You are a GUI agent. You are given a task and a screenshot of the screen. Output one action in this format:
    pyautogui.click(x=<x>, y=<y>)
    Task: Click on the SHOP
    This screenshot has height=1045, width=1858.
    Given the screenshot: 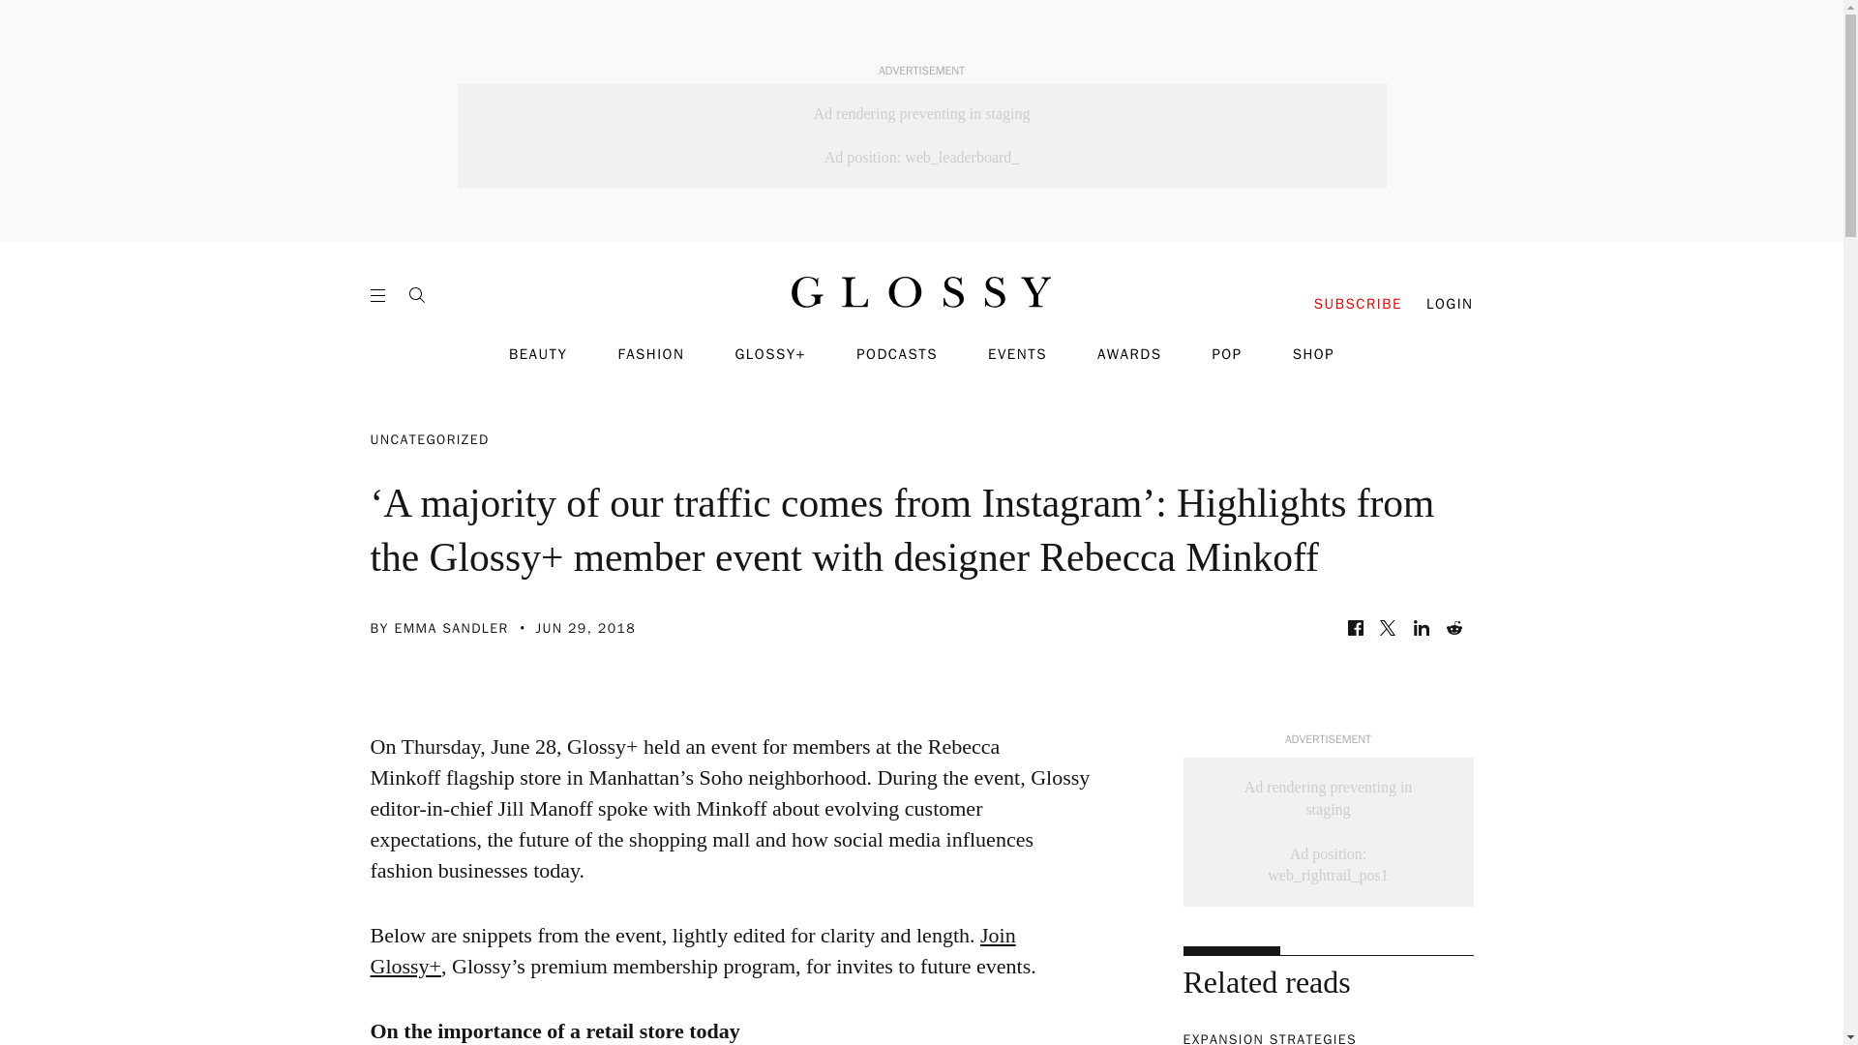 What is the action you would take?
    pyautogui.click(x=1313, y=354)
    